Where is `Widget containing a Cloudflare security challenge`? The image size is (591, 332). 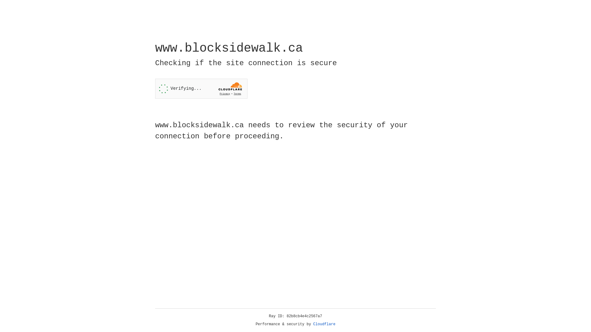 Widget containing a Cloudflare security challenge is located at coordinates (201, 89).